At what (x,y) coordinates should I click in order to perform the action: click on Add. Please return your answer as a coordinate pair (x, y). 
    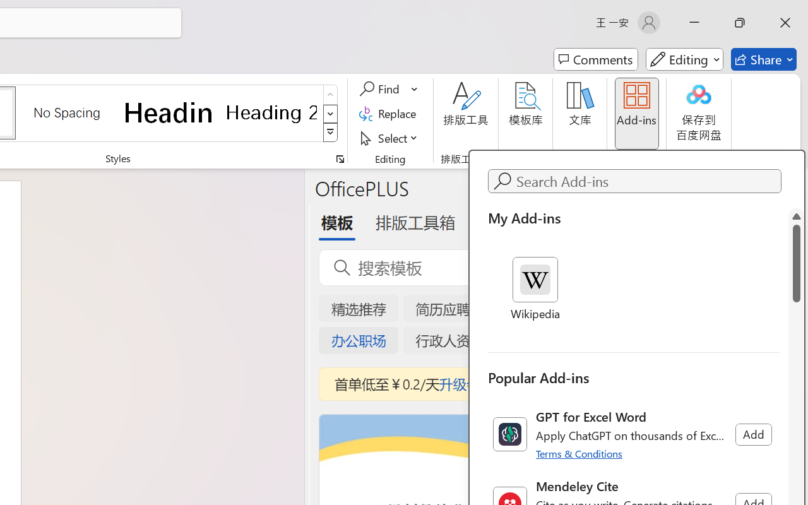
    Looking at the image, I should click on (753, 434).